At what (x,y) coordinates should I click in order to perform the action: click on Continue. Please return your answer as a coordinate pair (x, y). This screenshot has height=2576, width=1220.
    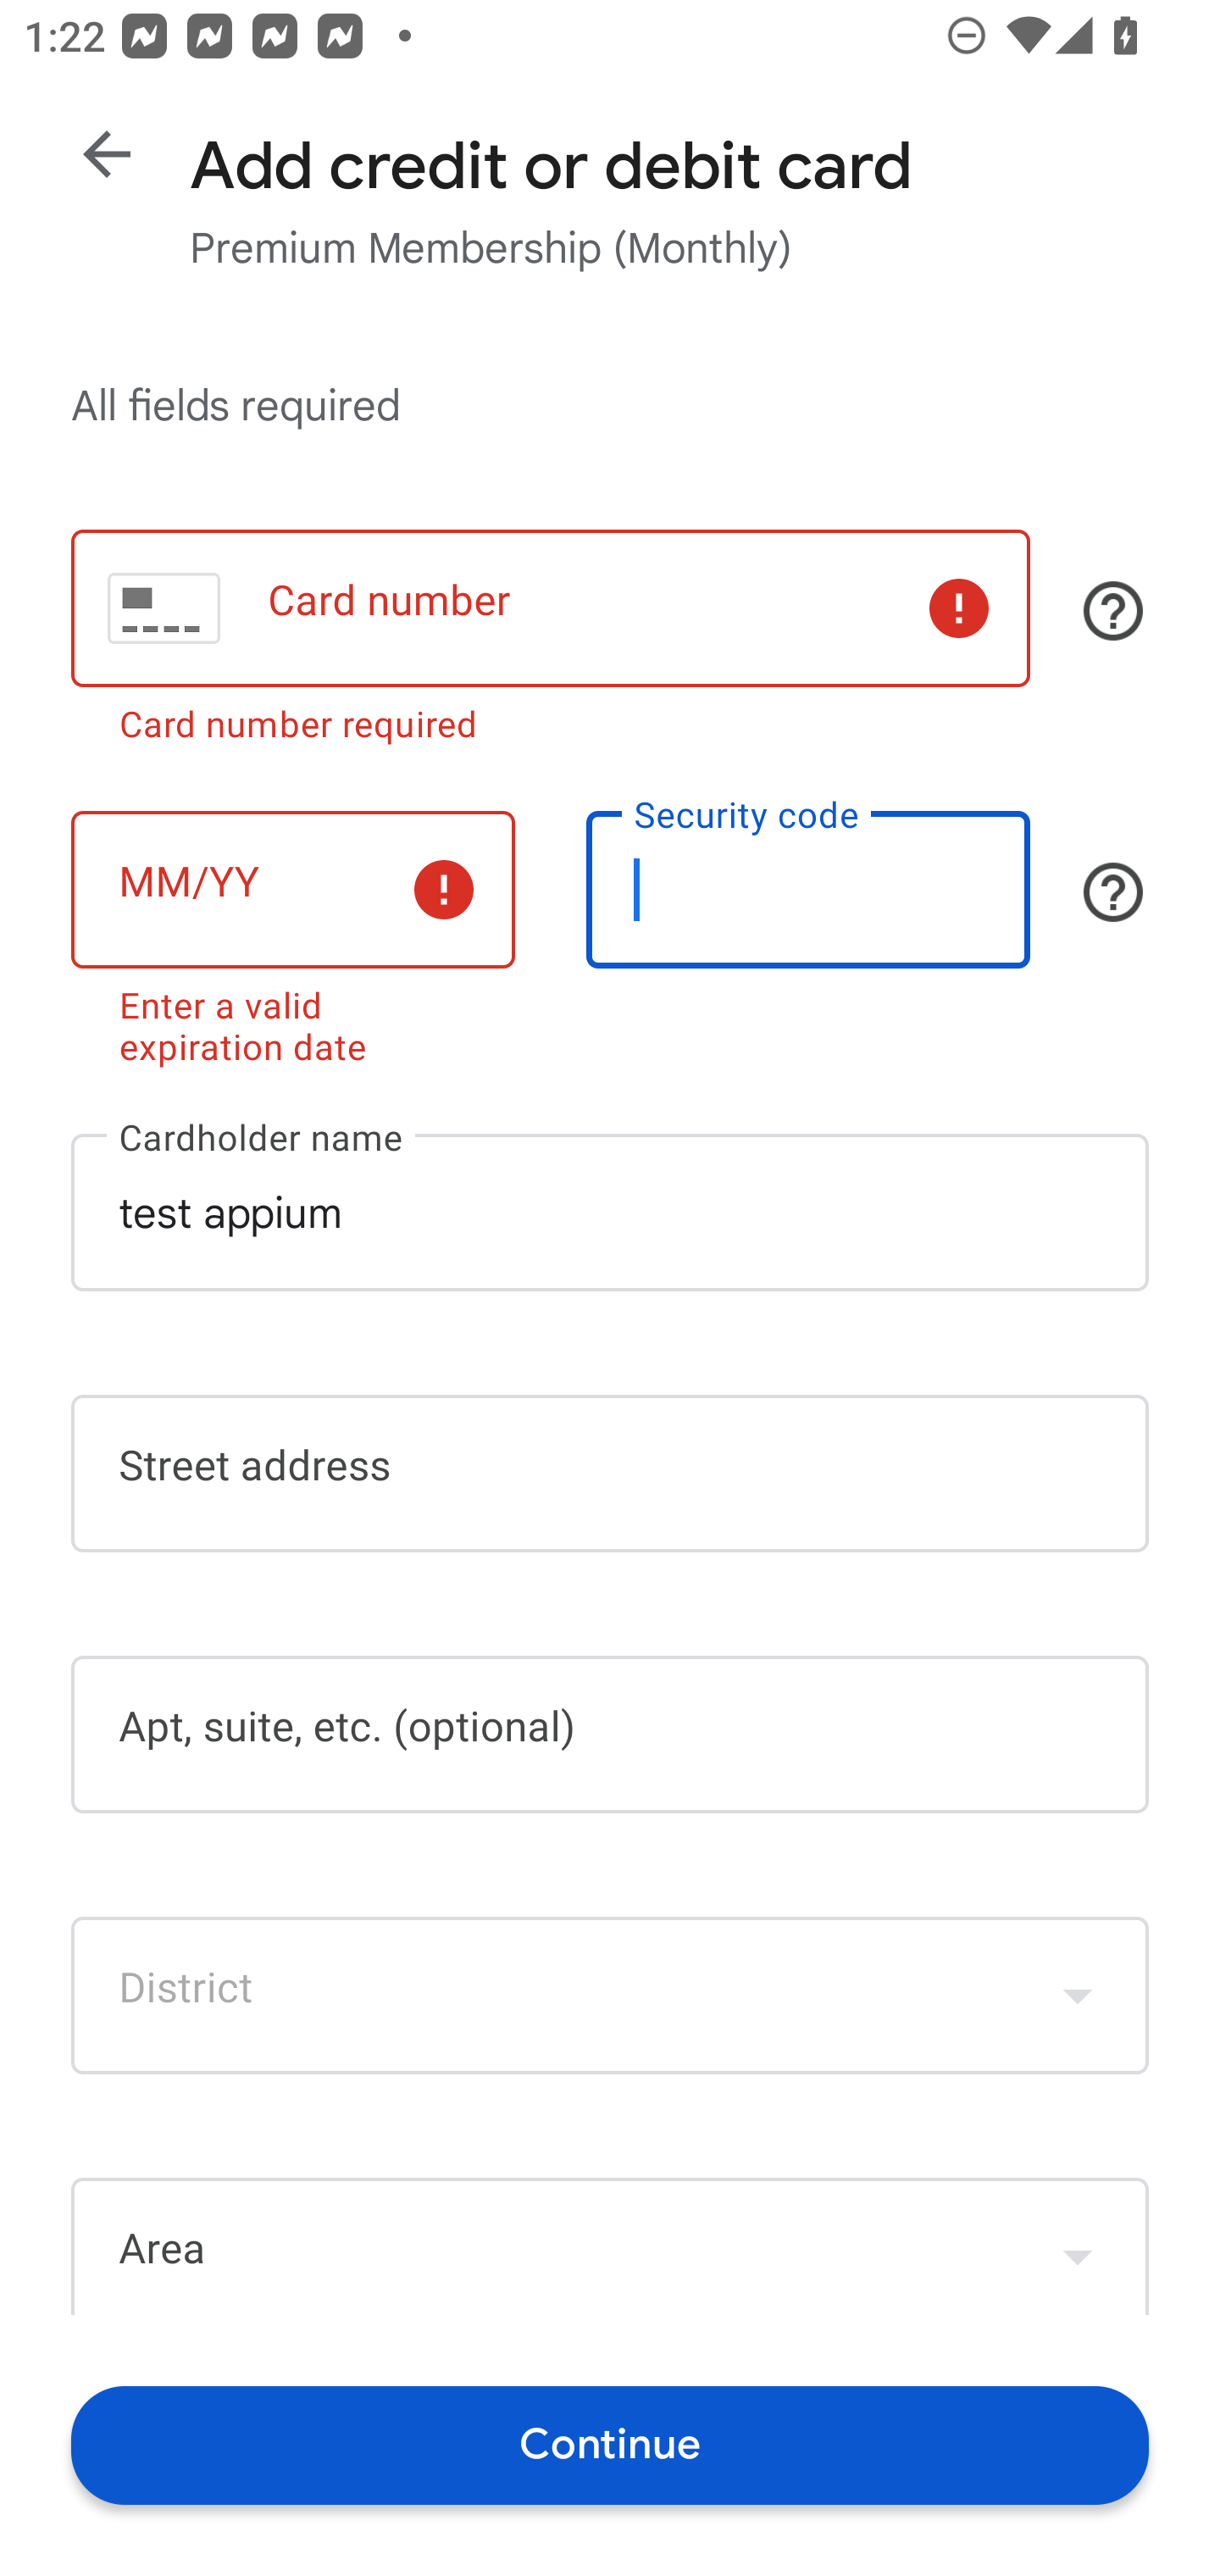
    Looking at the image, I should click on (610, 2444).